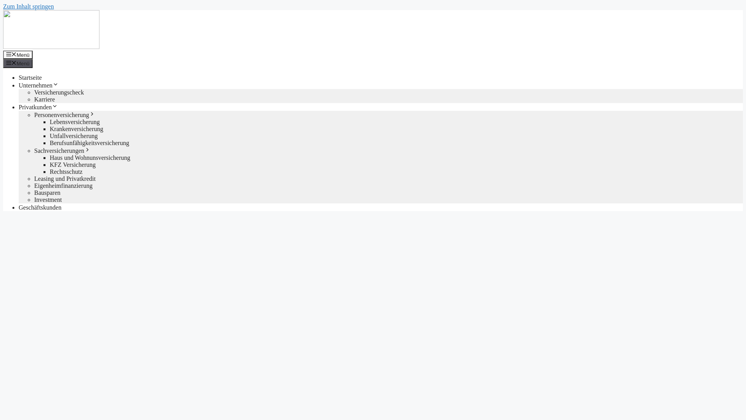 The height and width of the screenshot is (420, 746). Describe the element at coordinates (44, 100) in the screenshot. I see `Karriere` at that location.